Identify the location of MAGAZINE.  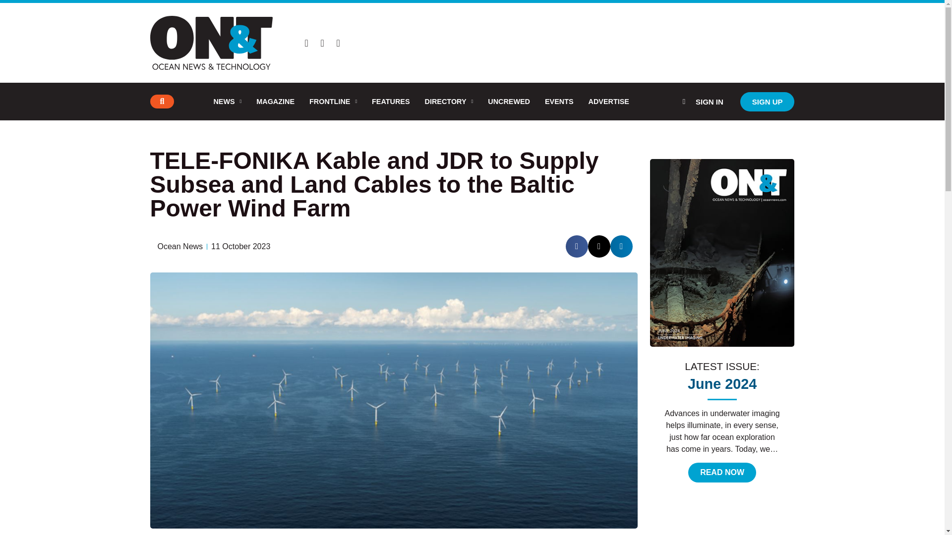
(275, 101).